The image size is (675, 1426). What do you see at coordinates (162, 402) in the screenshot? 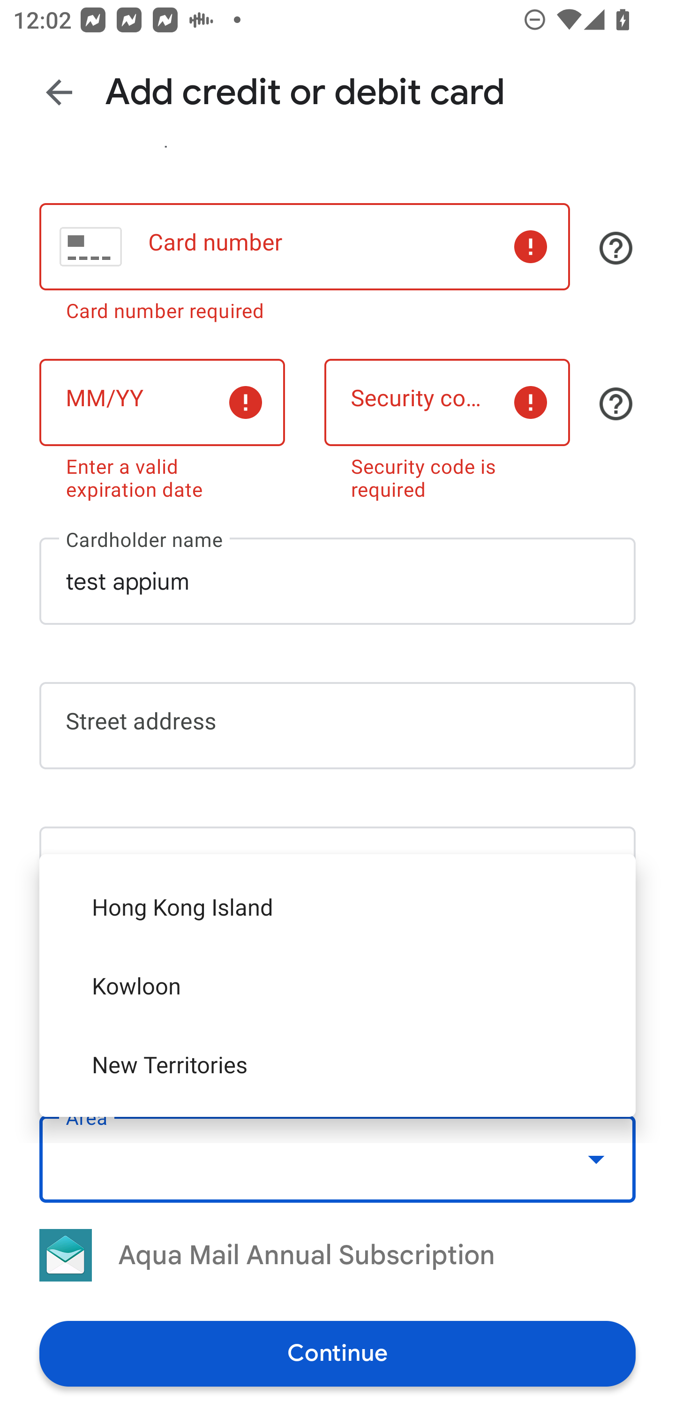
I see `Expiration date, 2 digit month, 2 digit year` at bounding box center [162, 402].